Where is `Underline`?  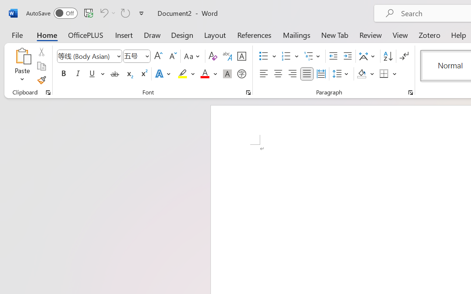 Underline is located at coordinates (96, 74).